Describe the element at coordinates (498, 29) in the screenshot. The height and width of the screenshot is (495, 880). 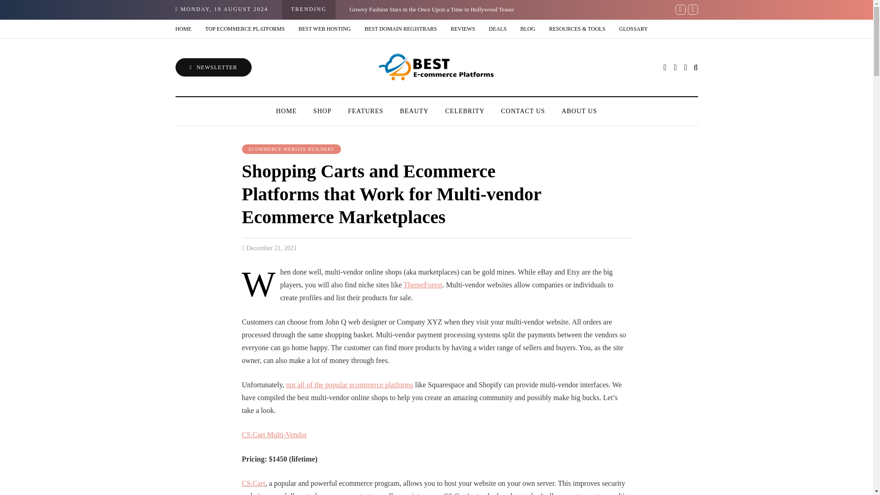
I see `DEALS` at that location.